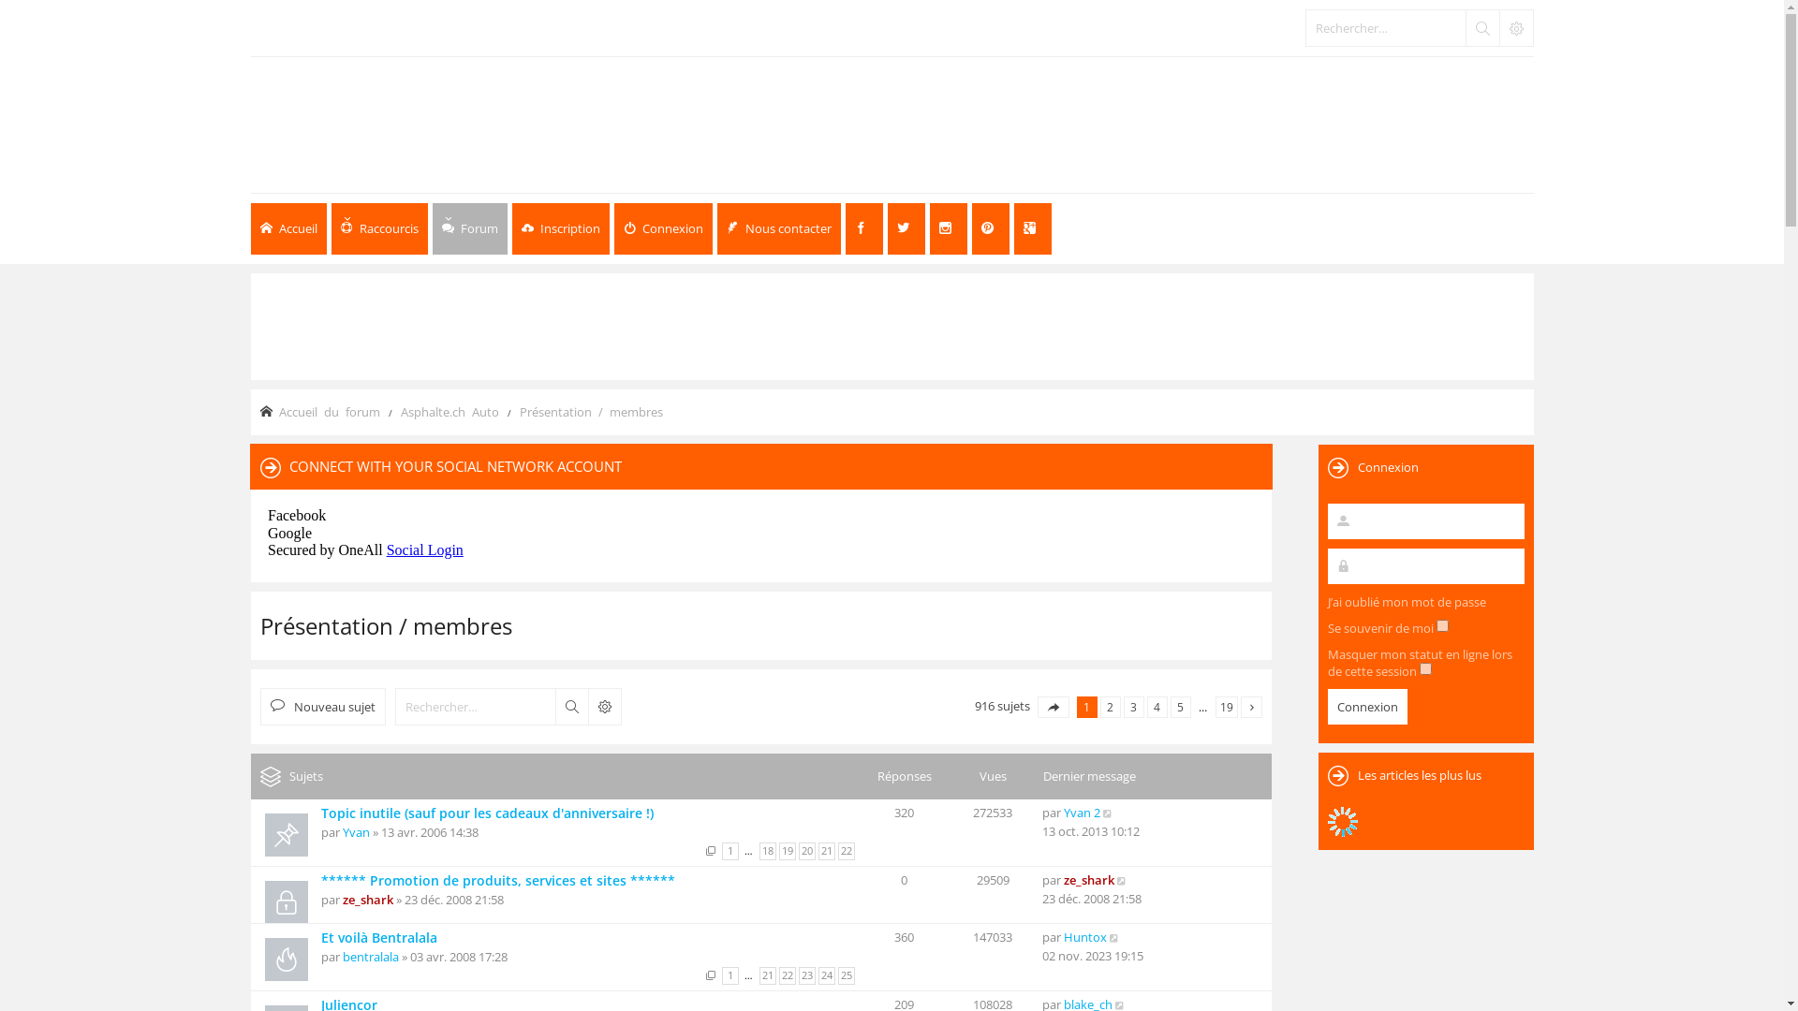 This screenshot has width=1798, height=1011. I want to click on 1, so click(730, 852).